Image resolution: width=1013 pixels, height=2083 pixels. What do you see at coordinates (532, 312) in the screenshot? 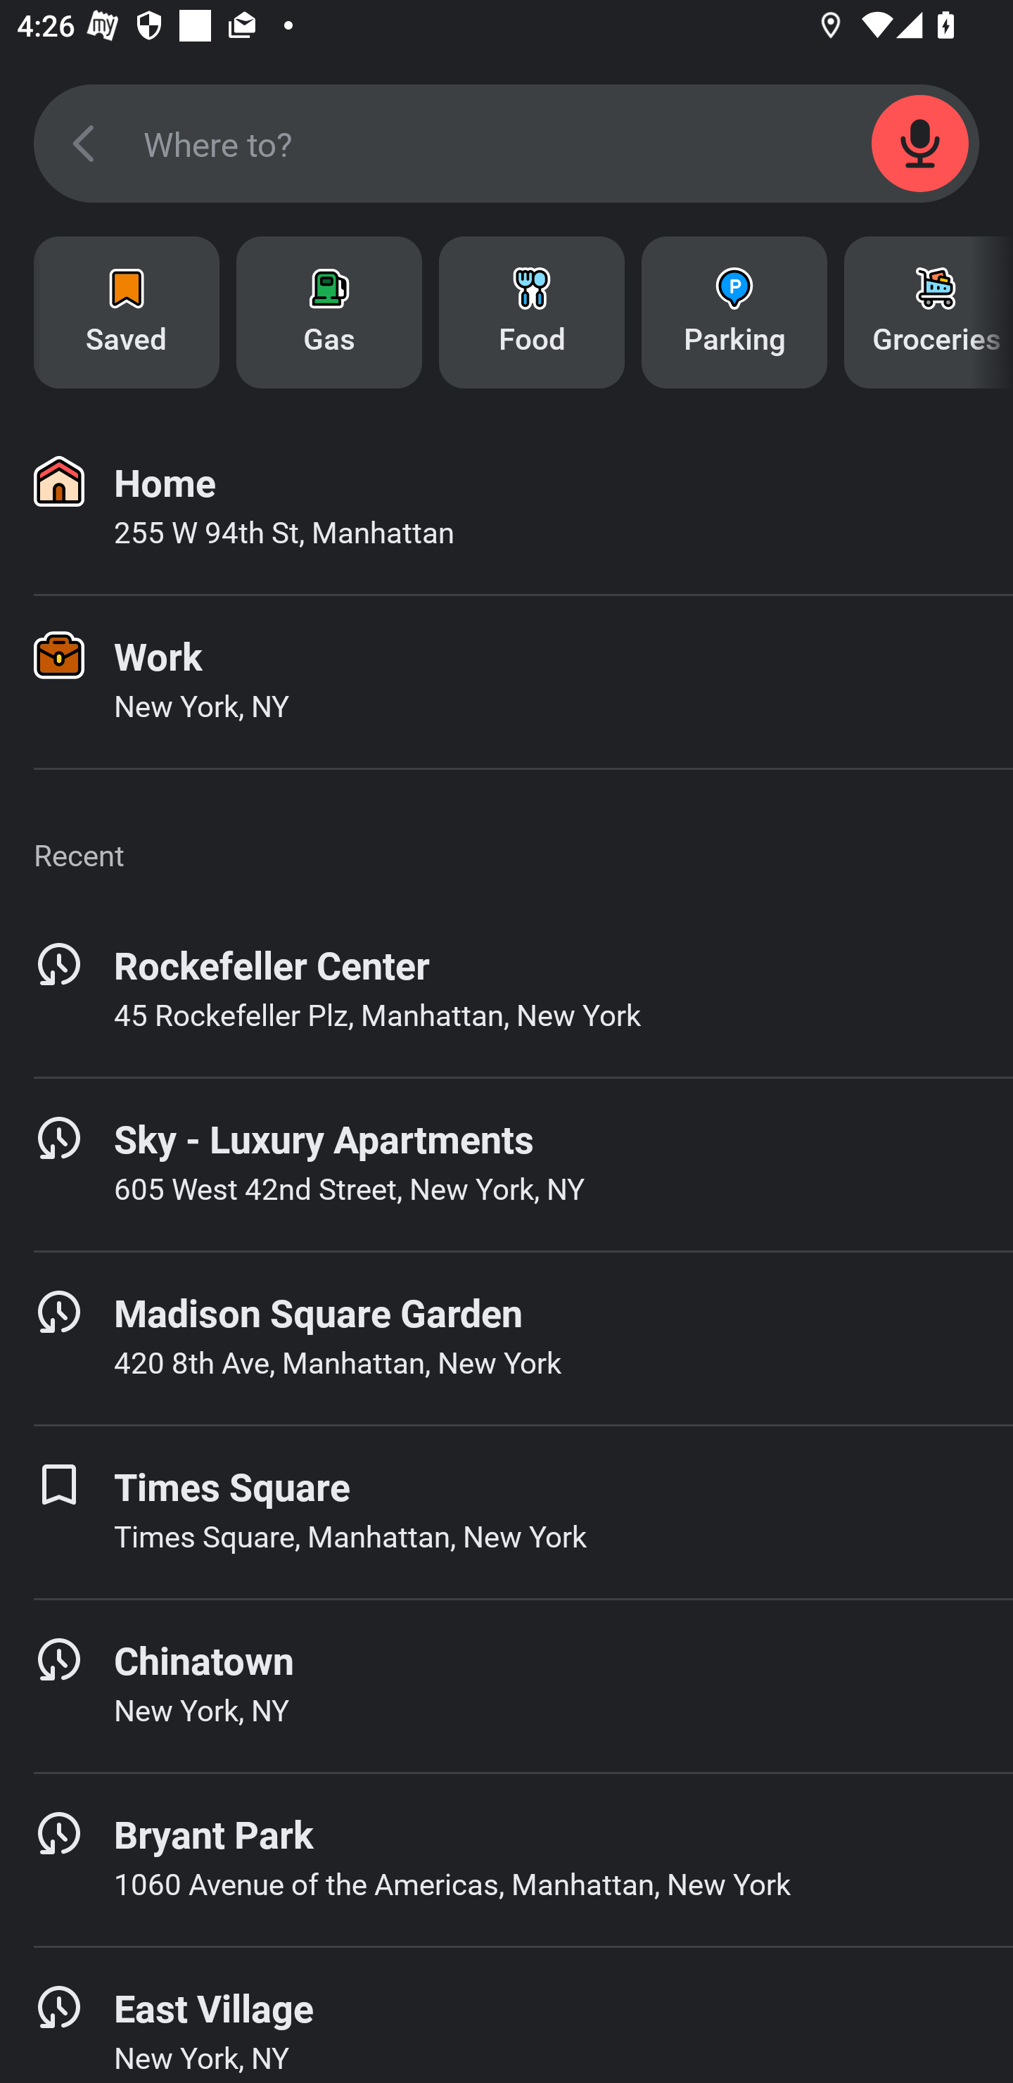
I see `Food` at bounding box center [532, 312].